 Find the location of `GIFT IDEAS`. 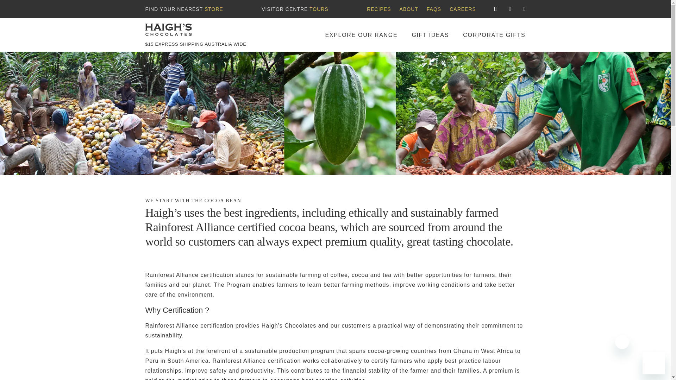

GIFT IDEAS is located at coordinates (430, 34).